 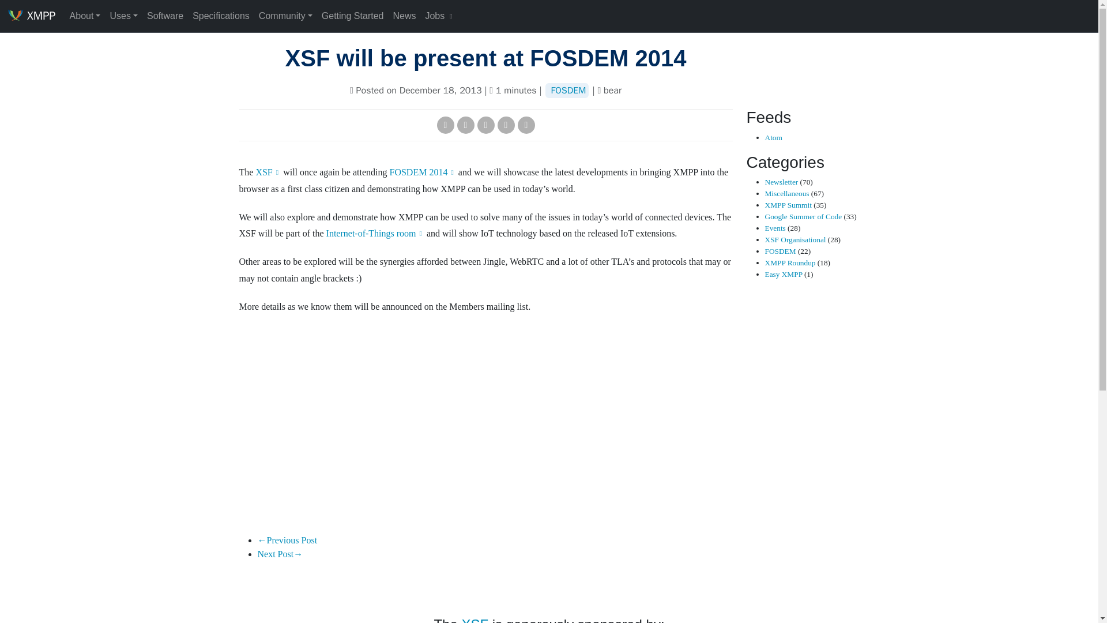 I want to click on Software, so click(x=165, y=16).